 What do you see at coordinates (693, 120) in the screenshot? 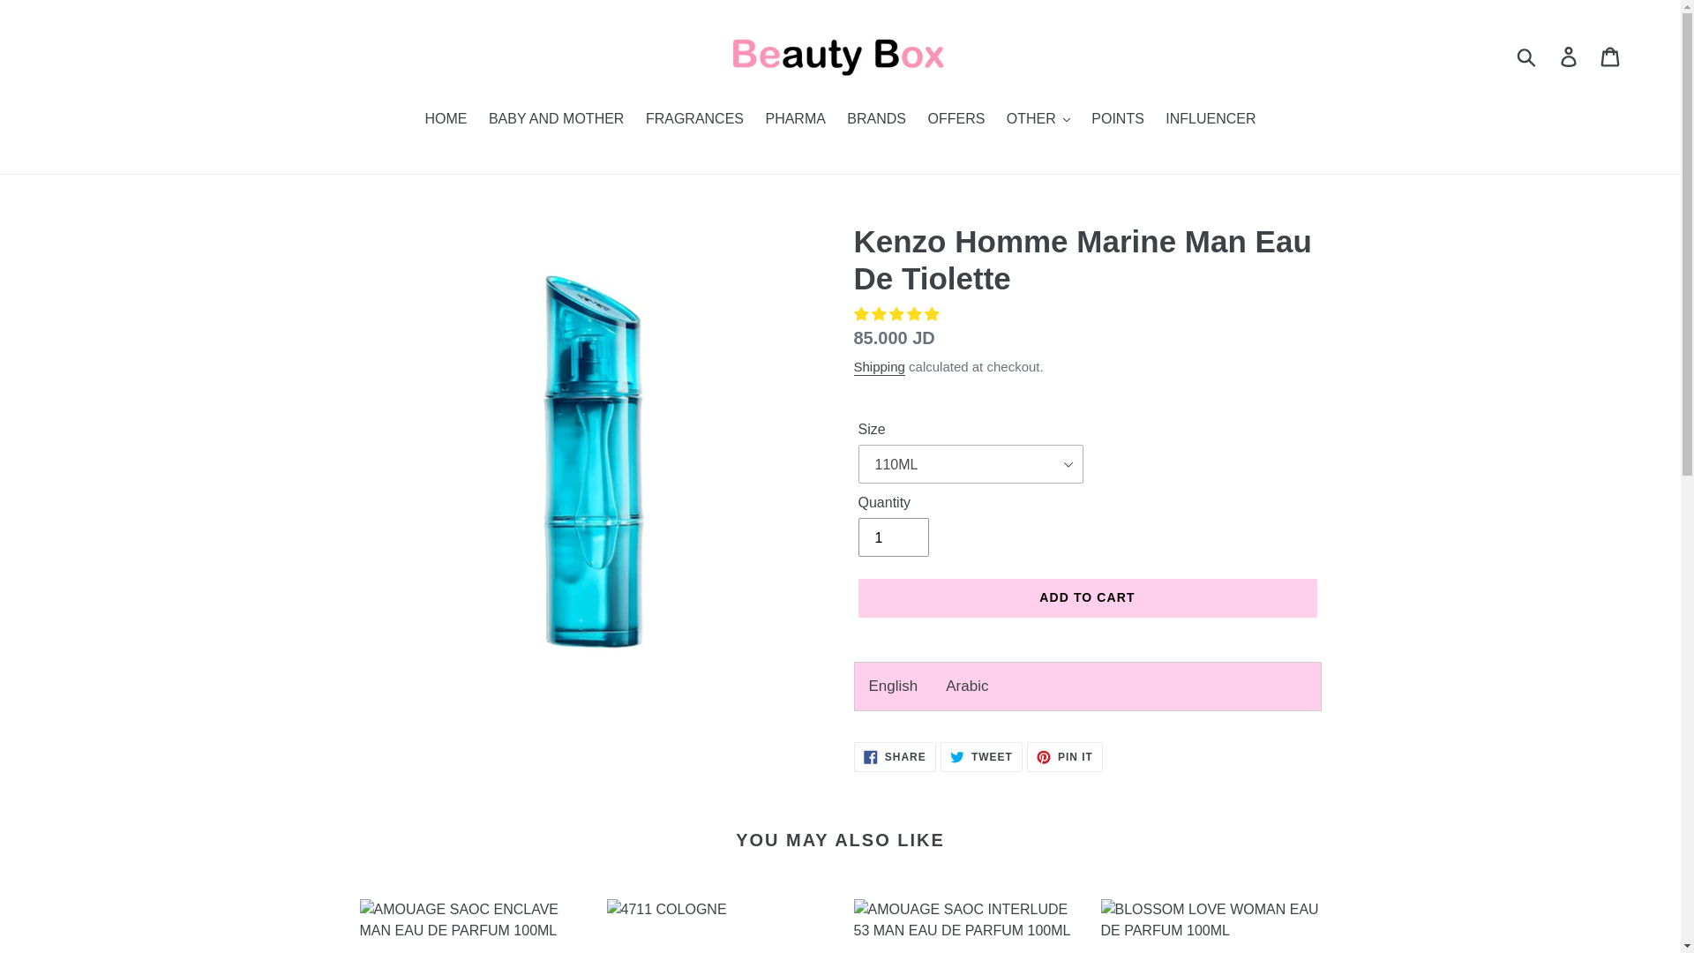
I see `FRAGRANCES` at bounding box center [693, 120].